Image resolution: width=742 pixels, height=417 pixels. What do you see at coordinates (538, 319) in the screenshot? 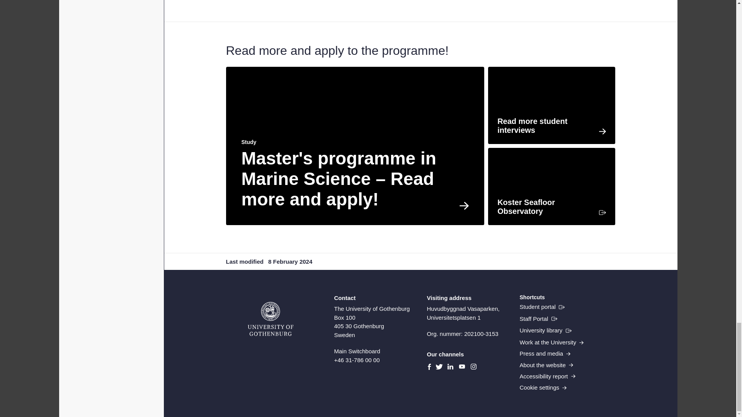
I see `External link` at bounding box center [538, 319].